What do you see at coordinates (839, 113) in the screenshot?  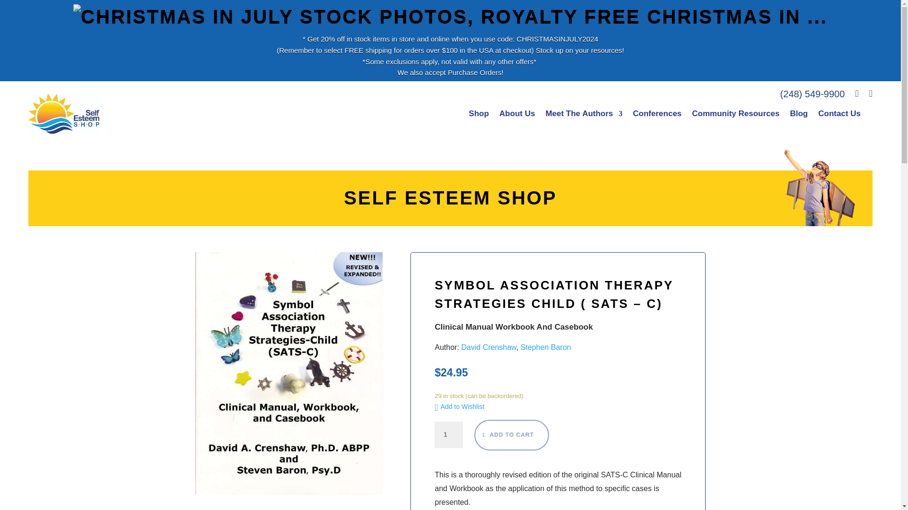 I see `Contact Us` at bounding box center [839, 113].